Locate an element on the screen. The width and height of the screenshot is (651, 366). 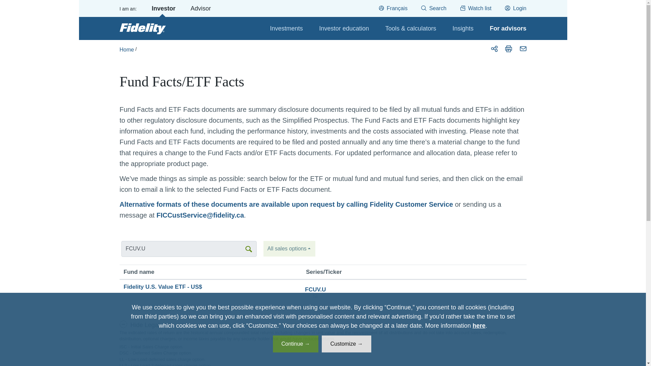
Investor is located at coordinates (163, 8).